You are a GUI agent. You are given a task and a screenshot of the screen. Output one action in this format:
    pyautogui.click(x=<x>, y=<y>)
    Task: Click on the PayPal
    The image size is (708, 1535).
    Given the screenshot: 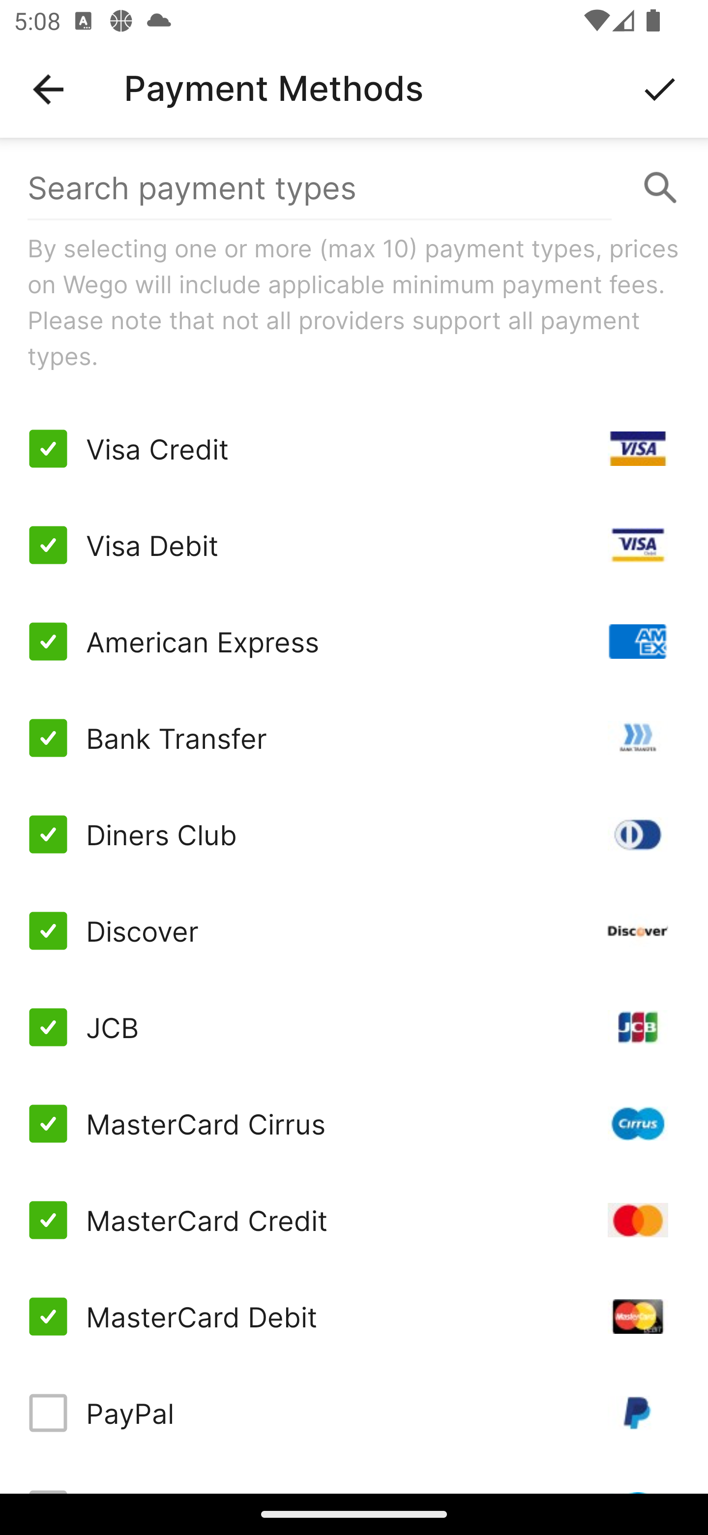 What is the action you would take?
    pyautogui.click(x=354, y=1413)
    